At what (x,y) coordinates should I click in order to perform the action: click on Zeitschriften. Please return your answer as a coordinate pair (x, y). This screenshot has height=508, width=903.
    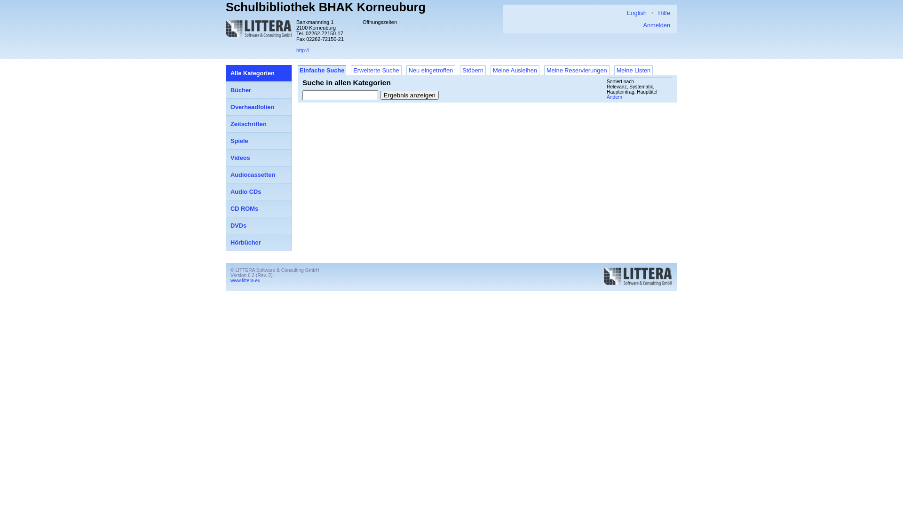
    Looking at the image, I should click on (259, 124).